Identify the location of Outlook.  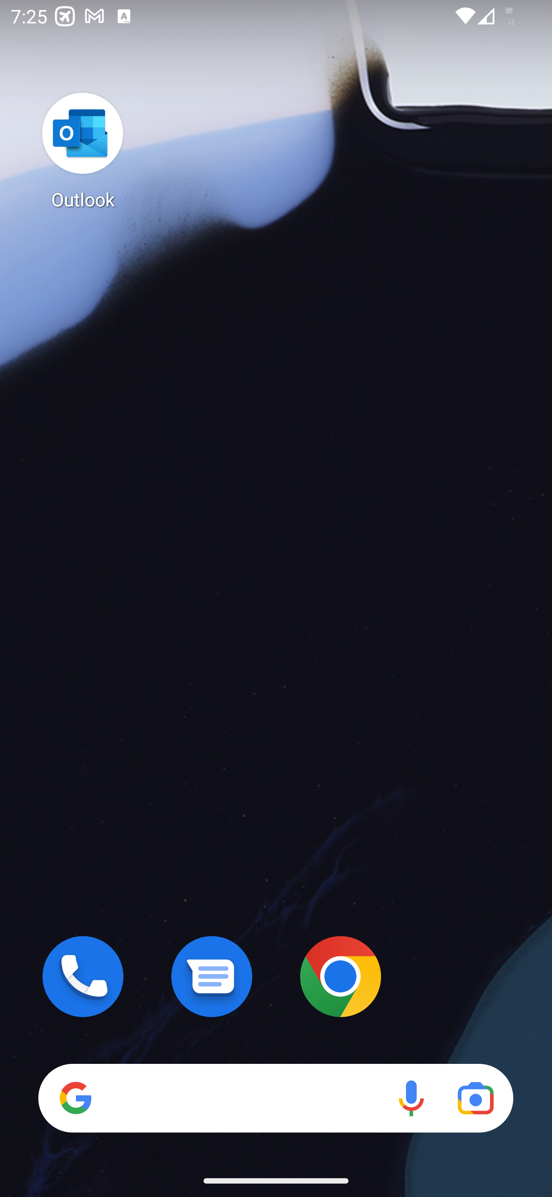
(83, 150).